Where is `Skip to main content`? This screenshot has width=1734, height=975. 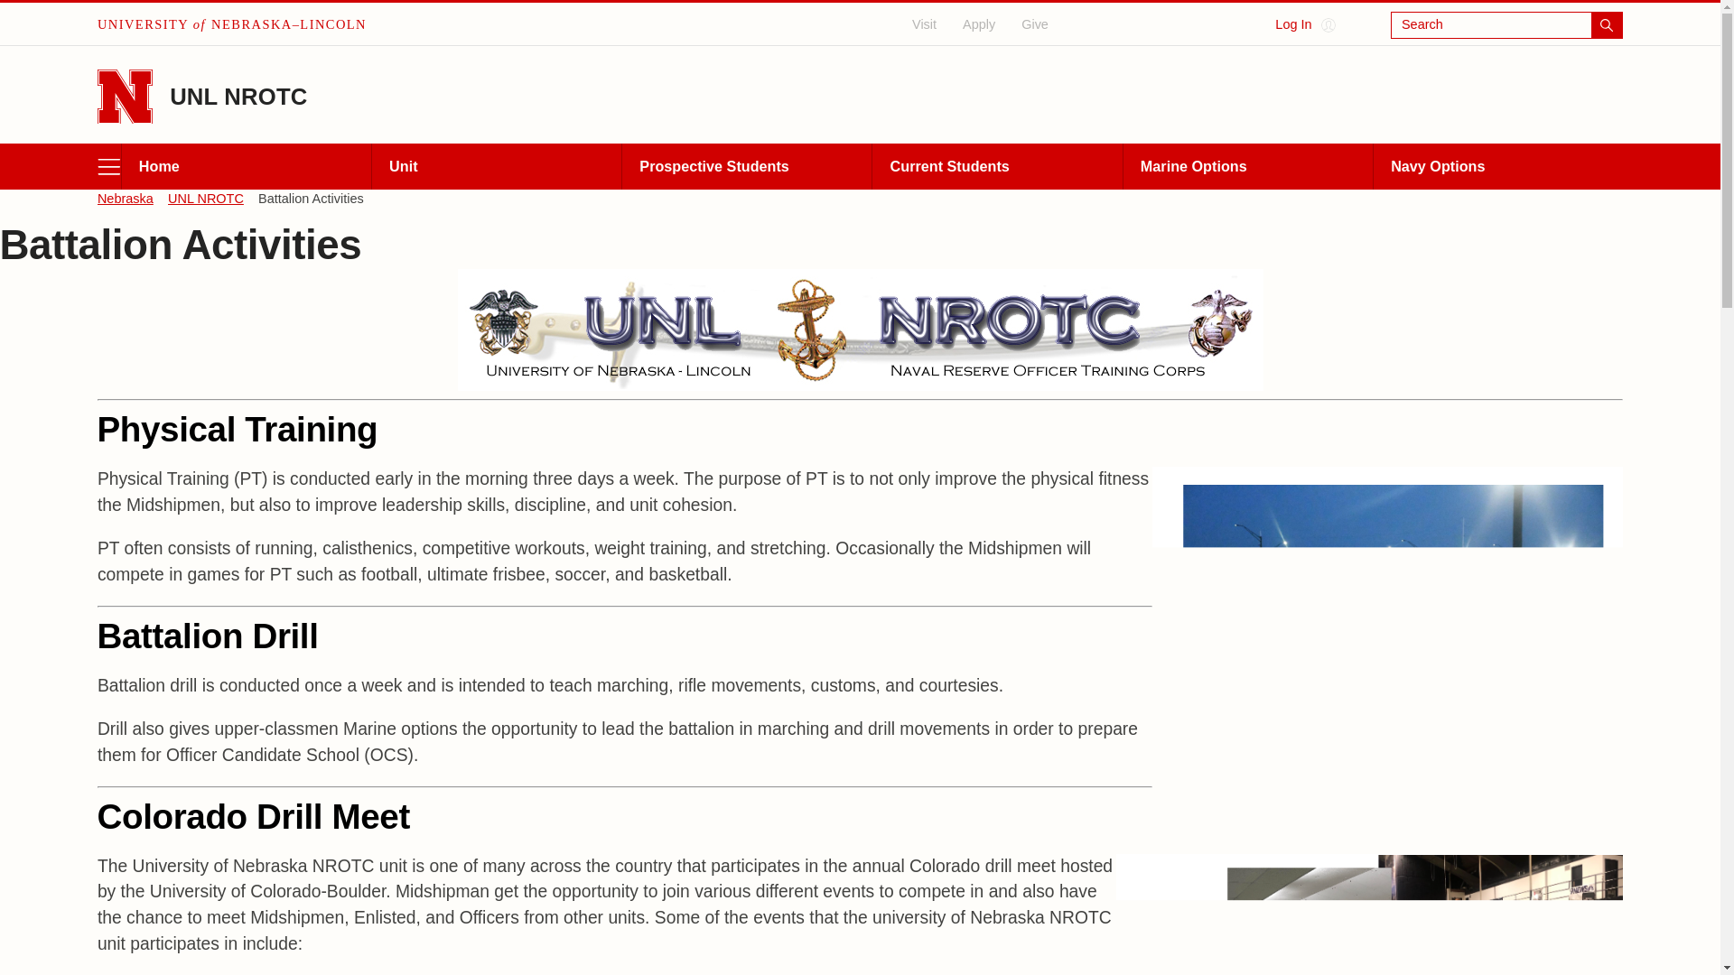 Skip to main content is located at coordinates (16, 13).